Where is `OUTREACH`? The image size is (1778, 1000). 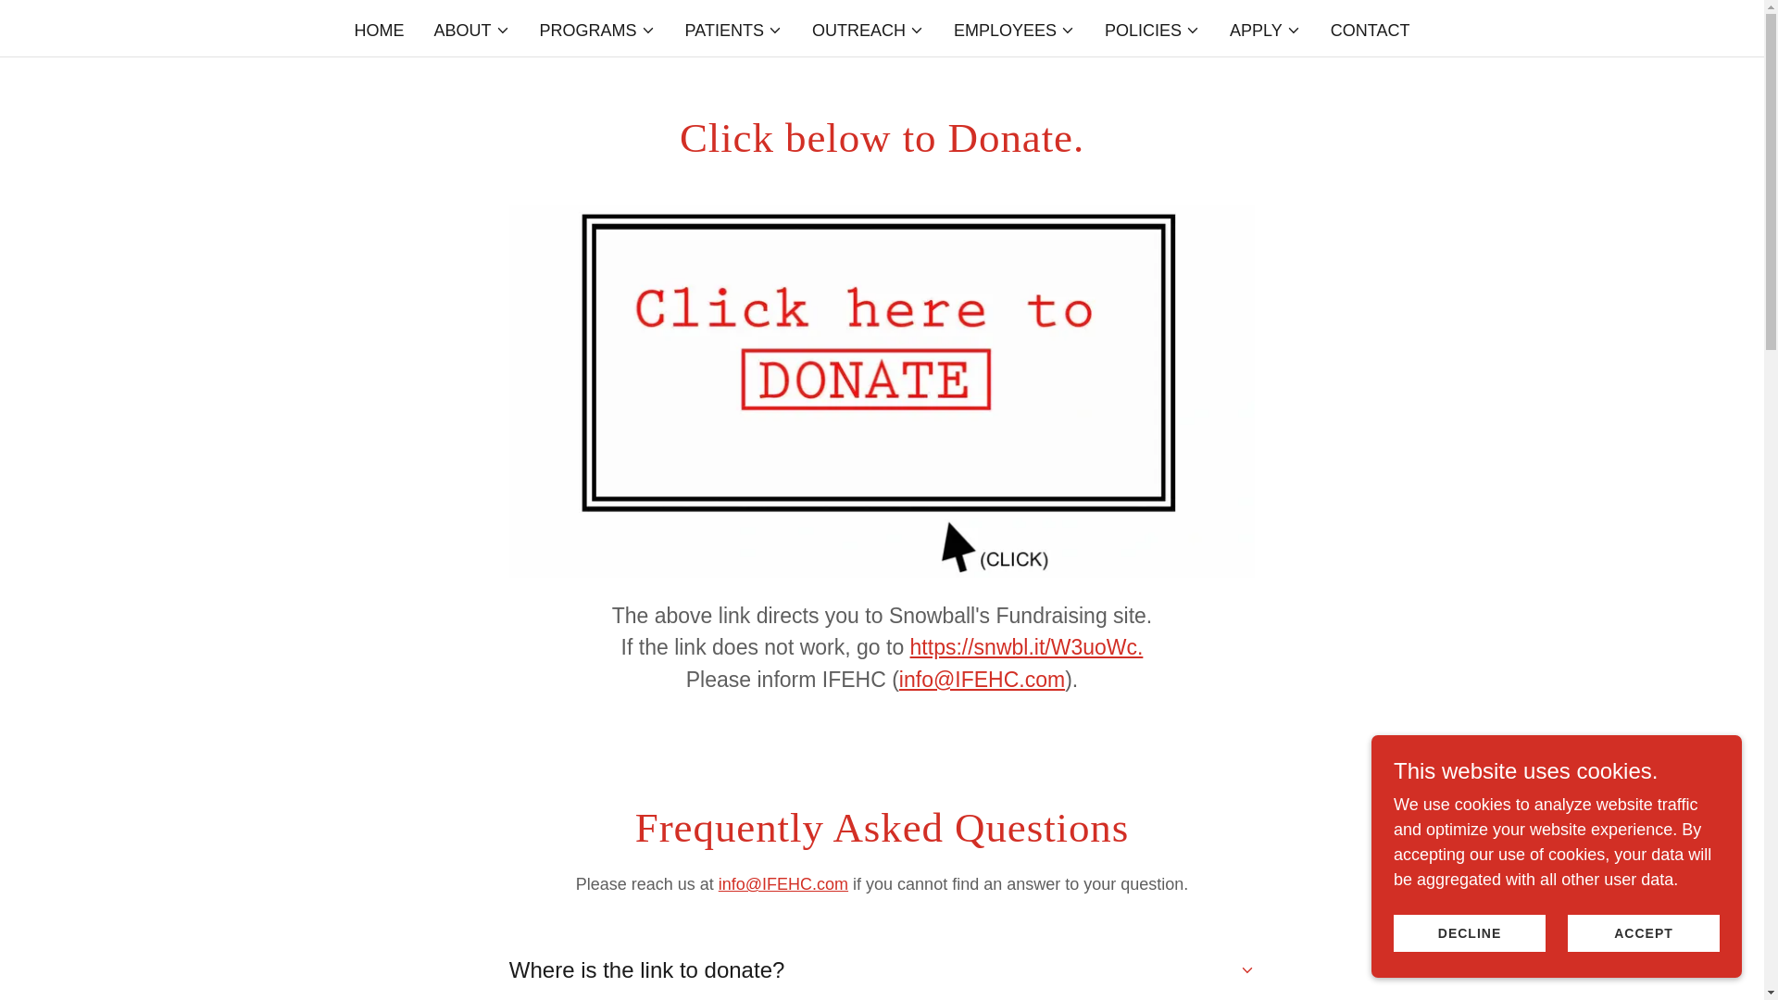 OUTREACH is located at coordinates (869, 30).